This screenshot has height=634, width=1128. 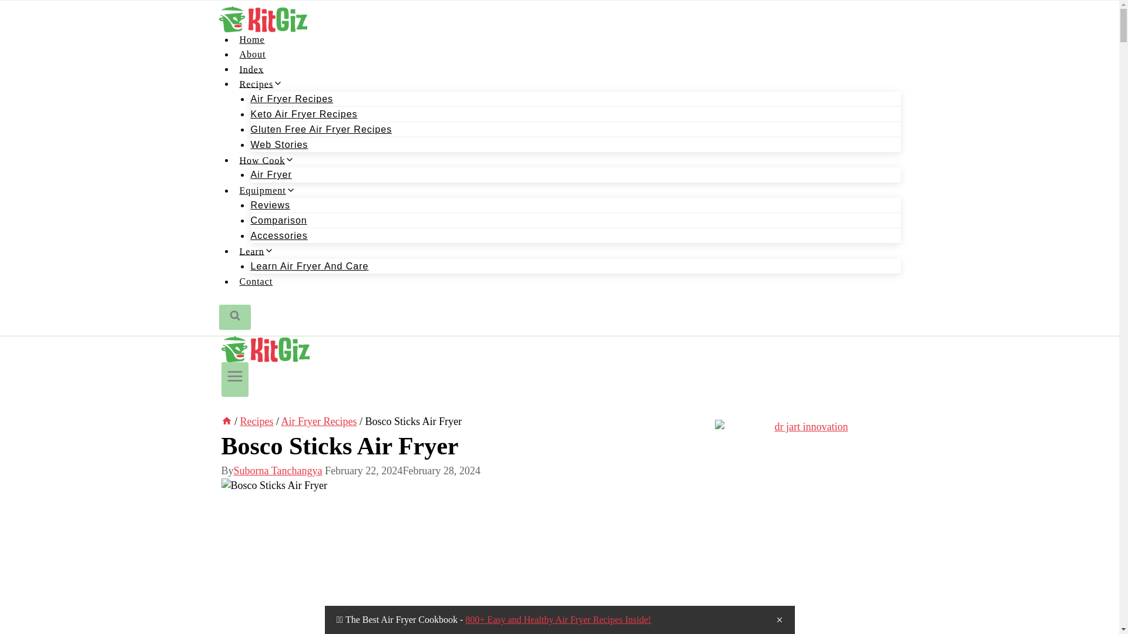 I want to click on Recipes, so click(x=261, y=83).